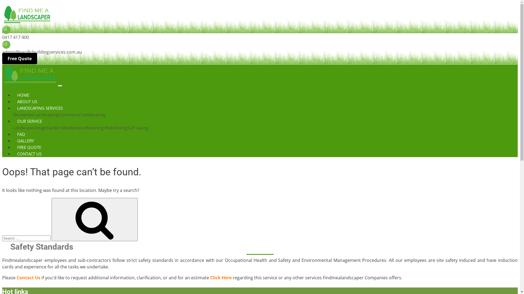 Image resolution: width=524 pixels, height=294 pixels. What do you see at coordinates (221, 278) in the screenshot?
I see `Click Here` at bounding box center [221, 278].